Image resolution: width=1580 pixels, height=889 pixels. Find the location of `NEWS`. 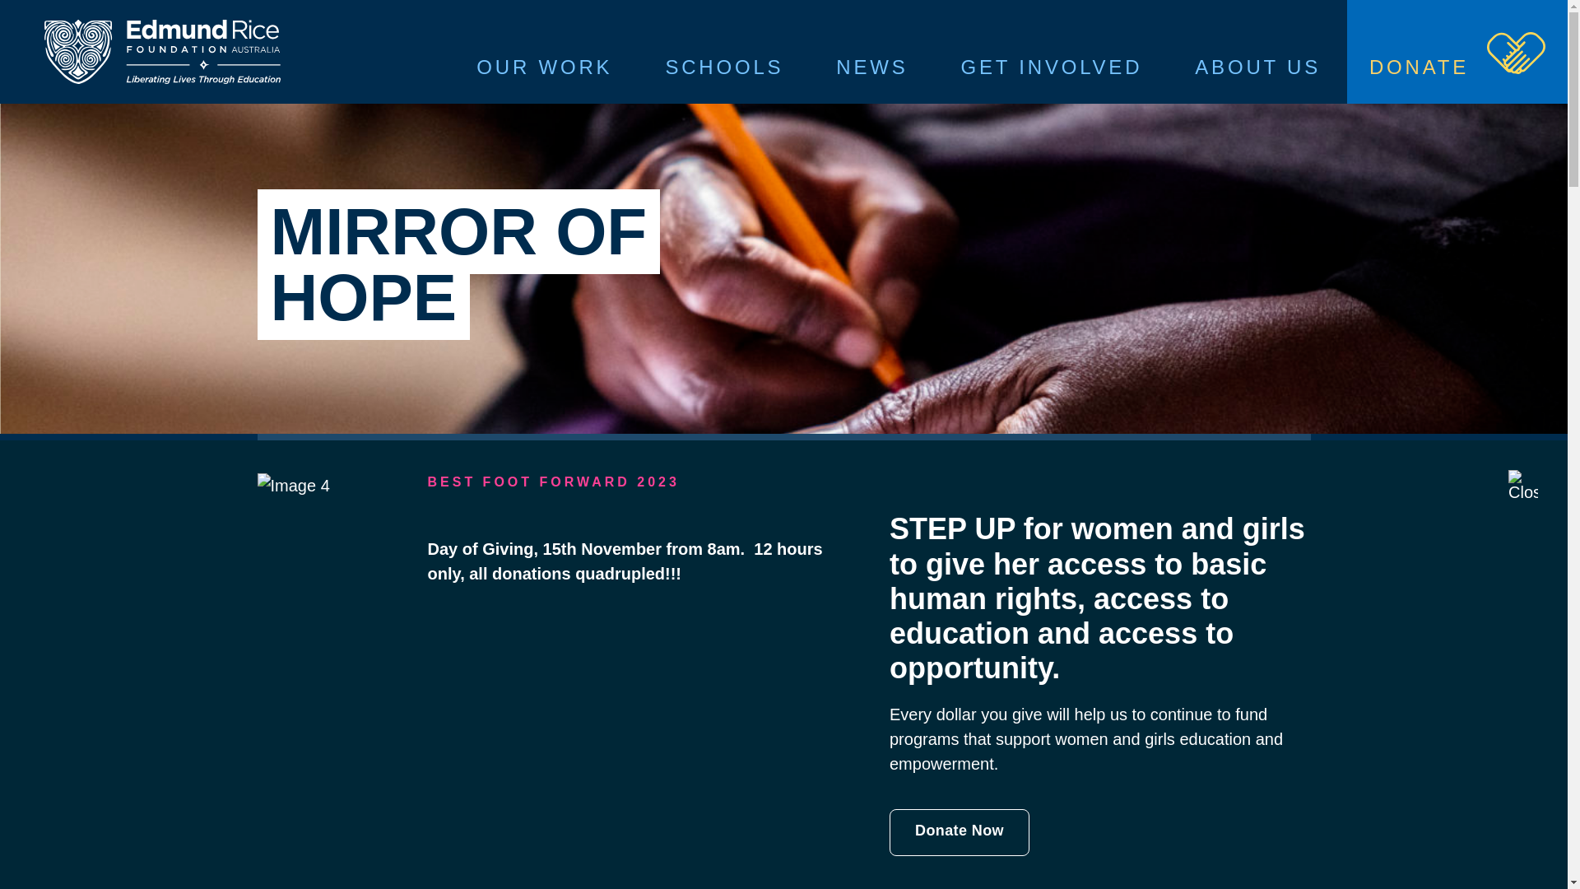

NEWS is located at coordinates (871, 52).